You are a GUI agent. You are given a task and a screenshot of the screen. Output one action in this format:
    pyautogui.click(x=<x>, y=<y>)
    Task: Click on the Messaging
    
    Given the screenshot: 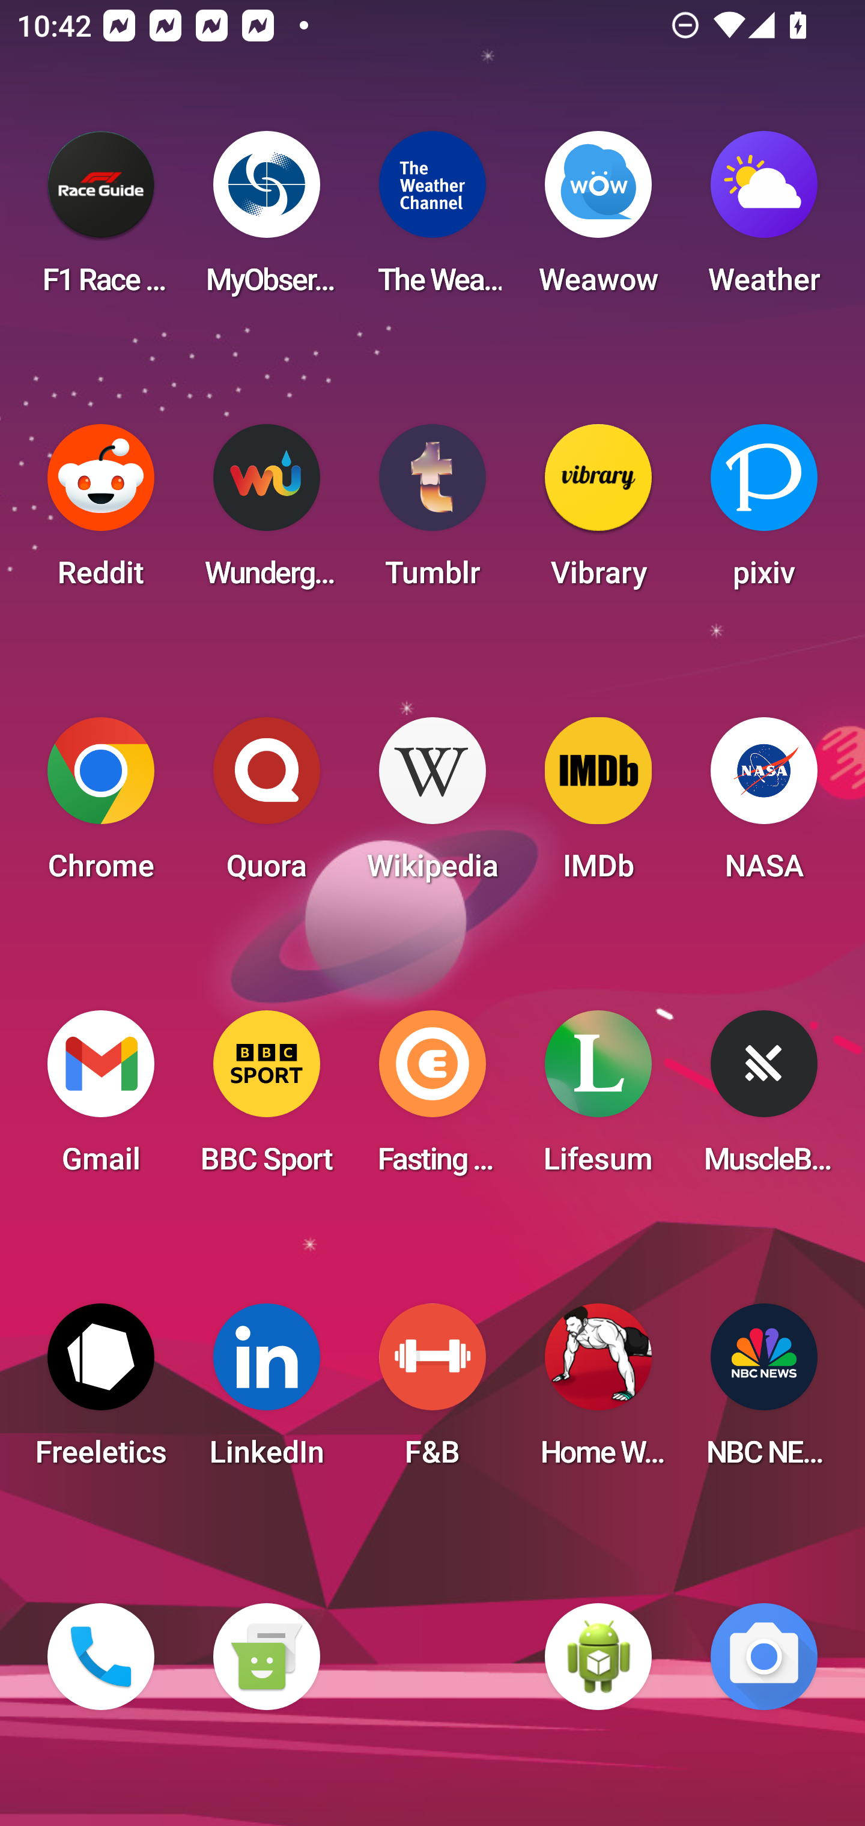 What is the action you would take?
    pyautogui.click(x=266, y=1657)
    